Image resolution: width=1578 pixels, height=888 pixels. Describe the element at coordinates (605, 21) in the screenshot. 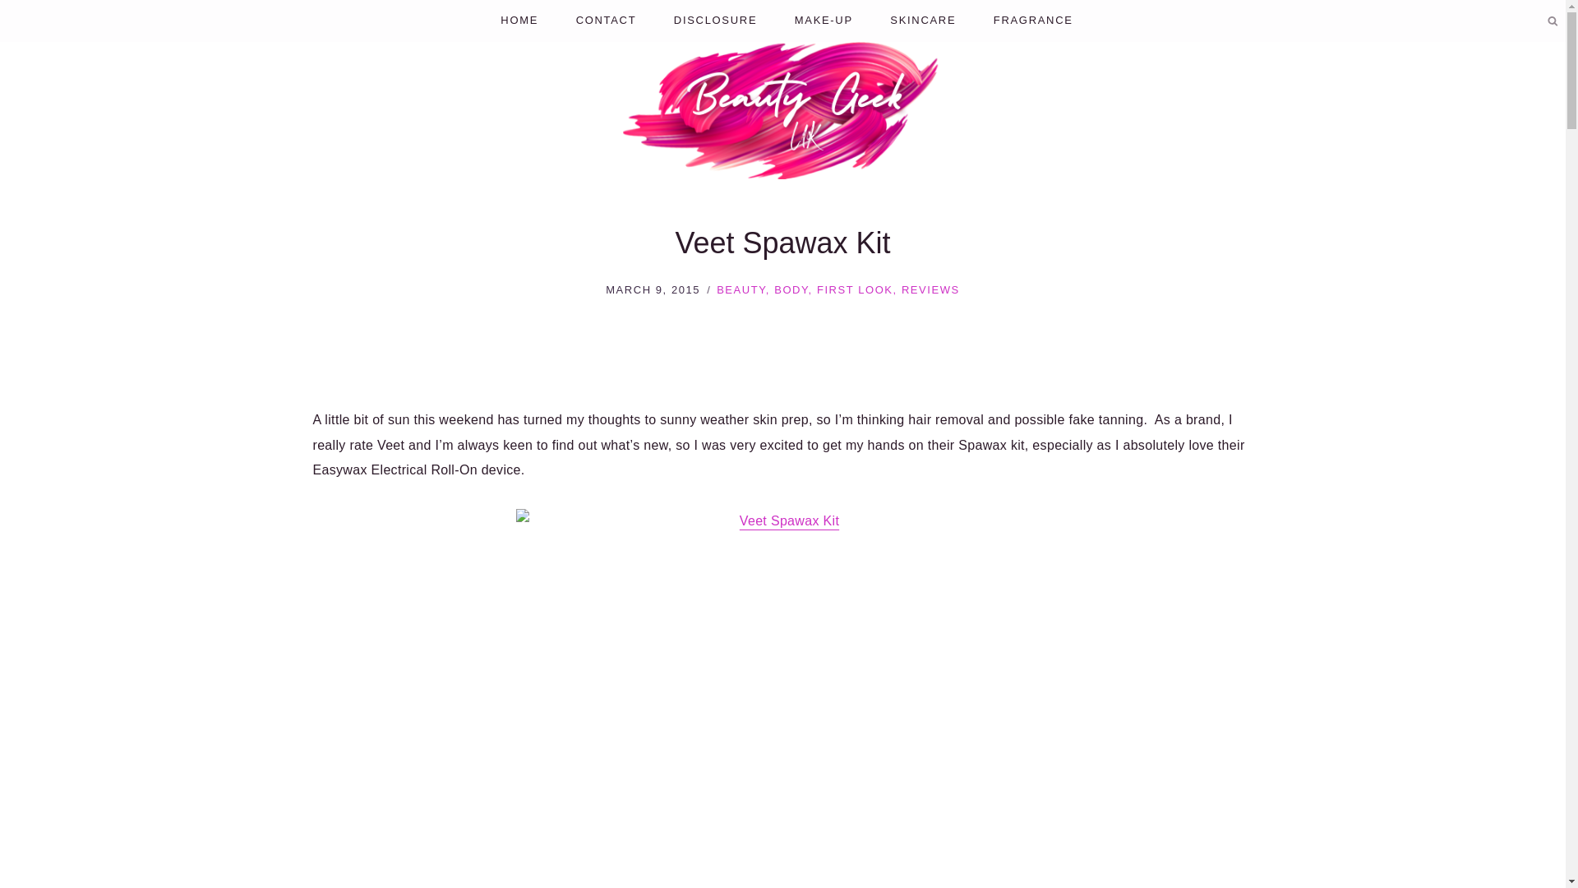

I see `CONTACT` at that location.